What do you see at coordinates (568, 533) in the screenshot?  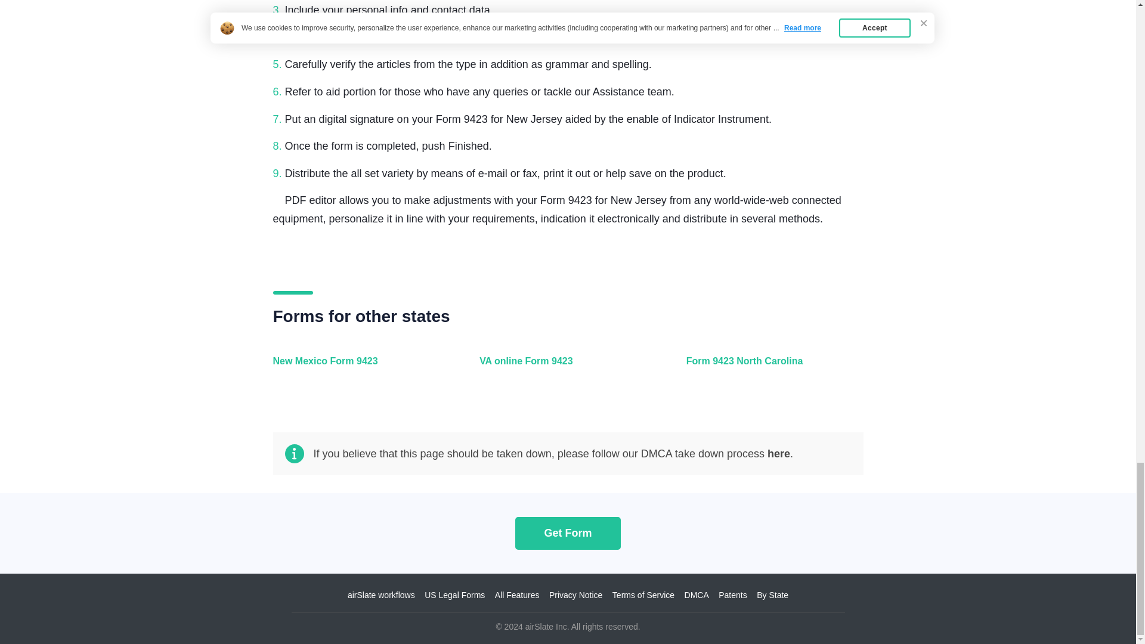 I see `Get Form` at bounding box center [568, 533].